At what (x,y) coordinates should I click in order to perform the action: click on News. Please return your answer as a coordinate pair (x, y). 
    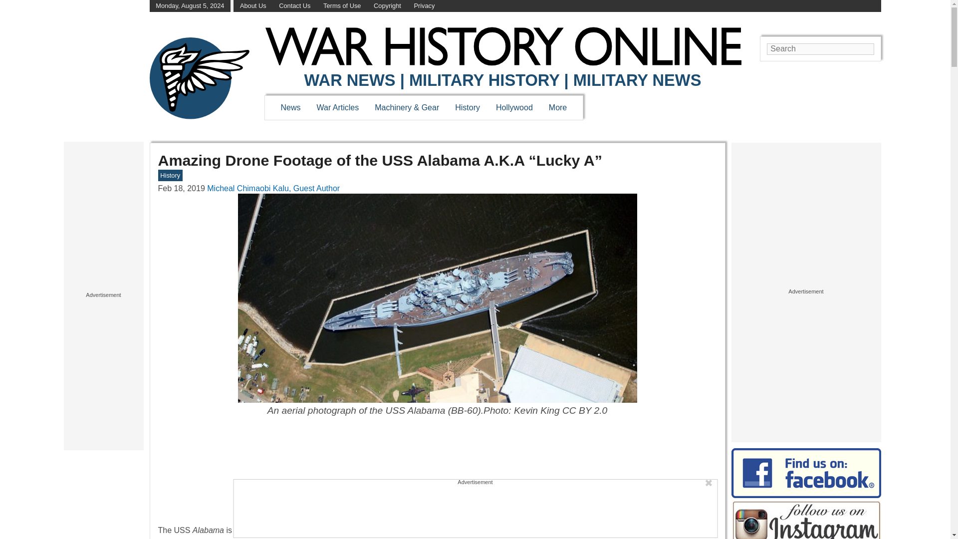
    Looking at the image, I should click on (290, 107).